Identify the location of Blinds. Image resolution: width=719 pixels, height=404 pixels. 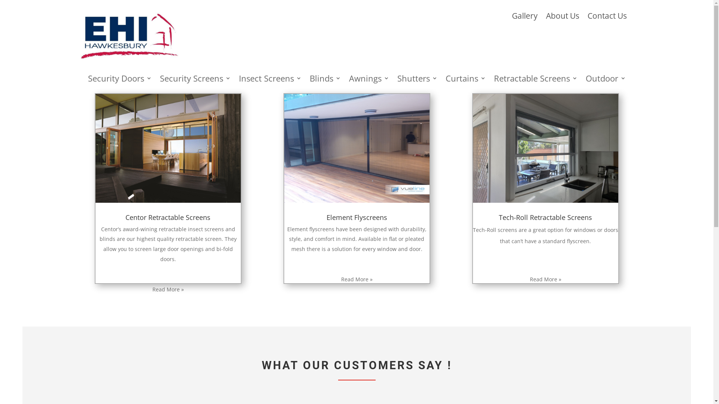
(325, 80).